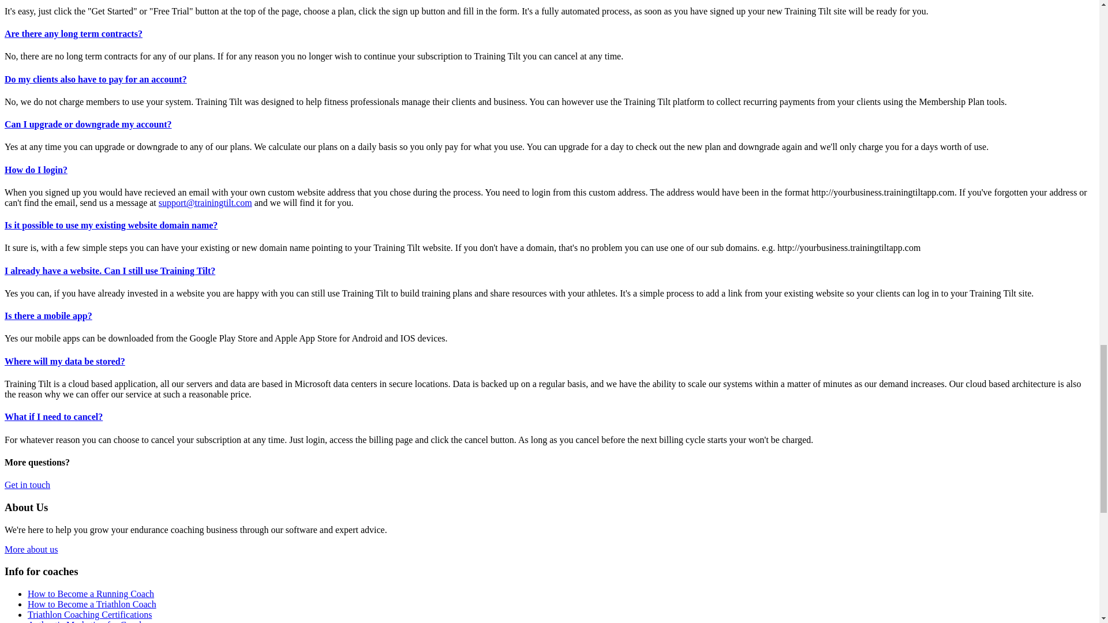 This screenshot has width=1108, height=623. What do you see at coordinates (31, 549) in the screenshot?
I see `More about us` at bounding box center [31, 549].